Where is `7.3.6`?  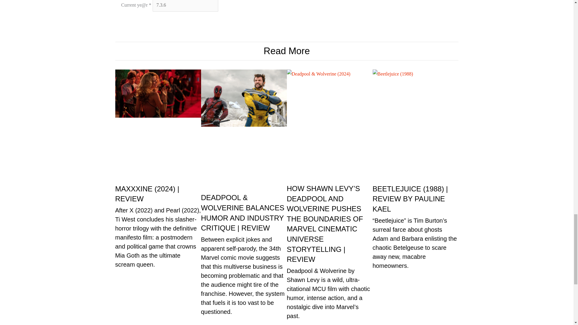
7.3.6 is located at coordinates (185, 6).